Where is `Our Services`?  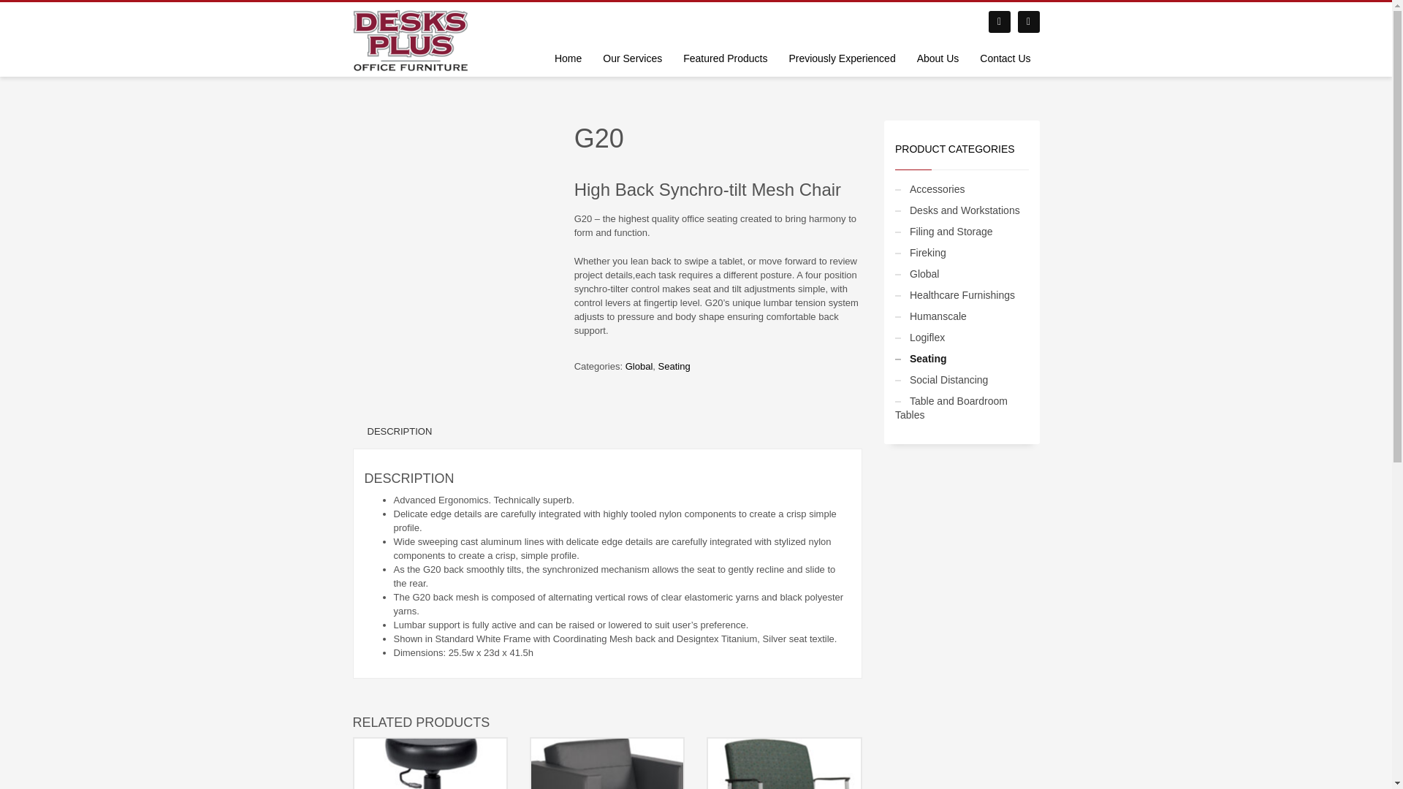
Our Services is located at coordinates (631, 58).